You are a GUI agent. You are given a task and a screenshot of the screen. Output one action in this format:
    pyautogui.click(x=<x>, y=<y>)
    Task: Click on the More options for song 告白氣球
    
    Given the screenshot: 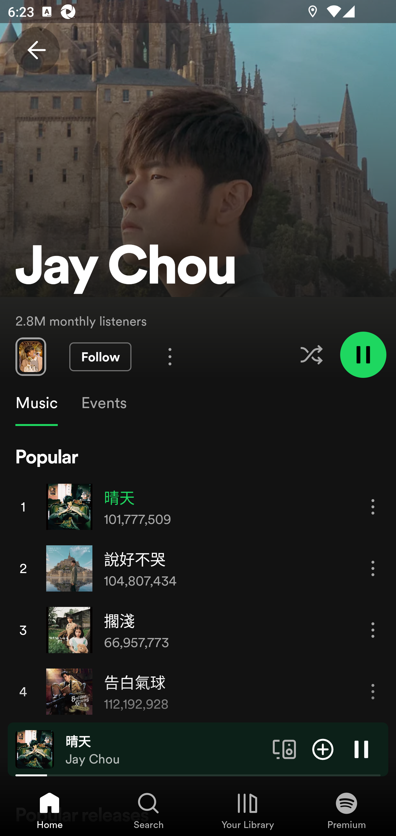 What is the action you would take?
    pyautogui.click(x=373, y=692)
    